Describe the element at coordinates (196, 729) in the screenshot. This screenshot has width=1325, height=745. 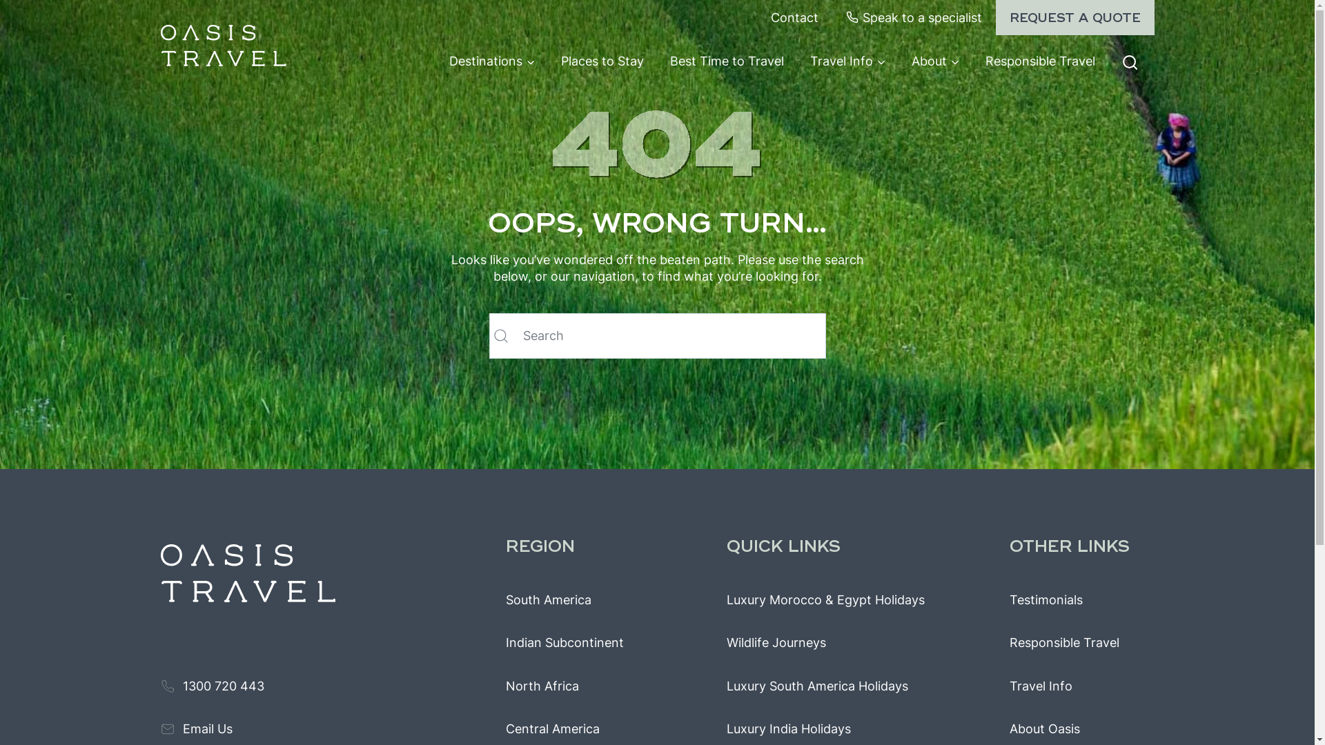
I see `Email Us` at that location.